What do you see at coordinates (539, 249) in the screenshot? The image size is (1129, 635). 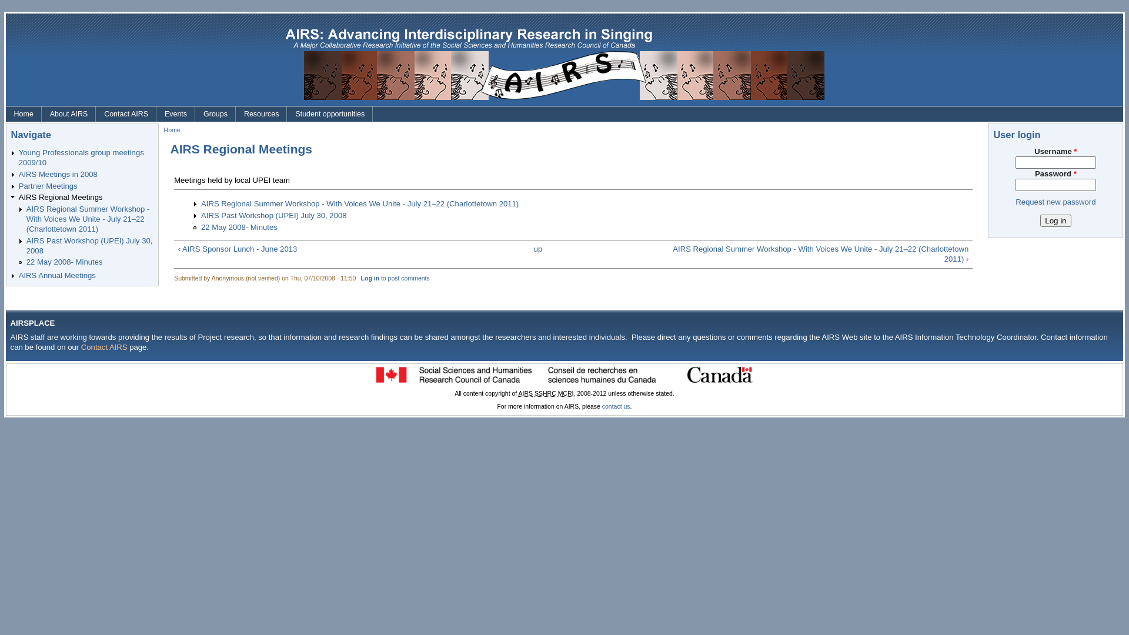 I see `up` at bounding box center [539, 249].